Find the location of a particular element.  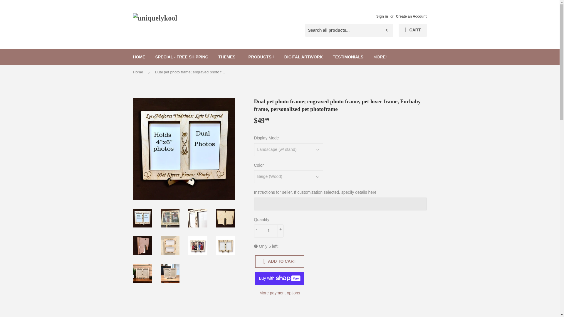

Search is located at coordinates (387, 31).